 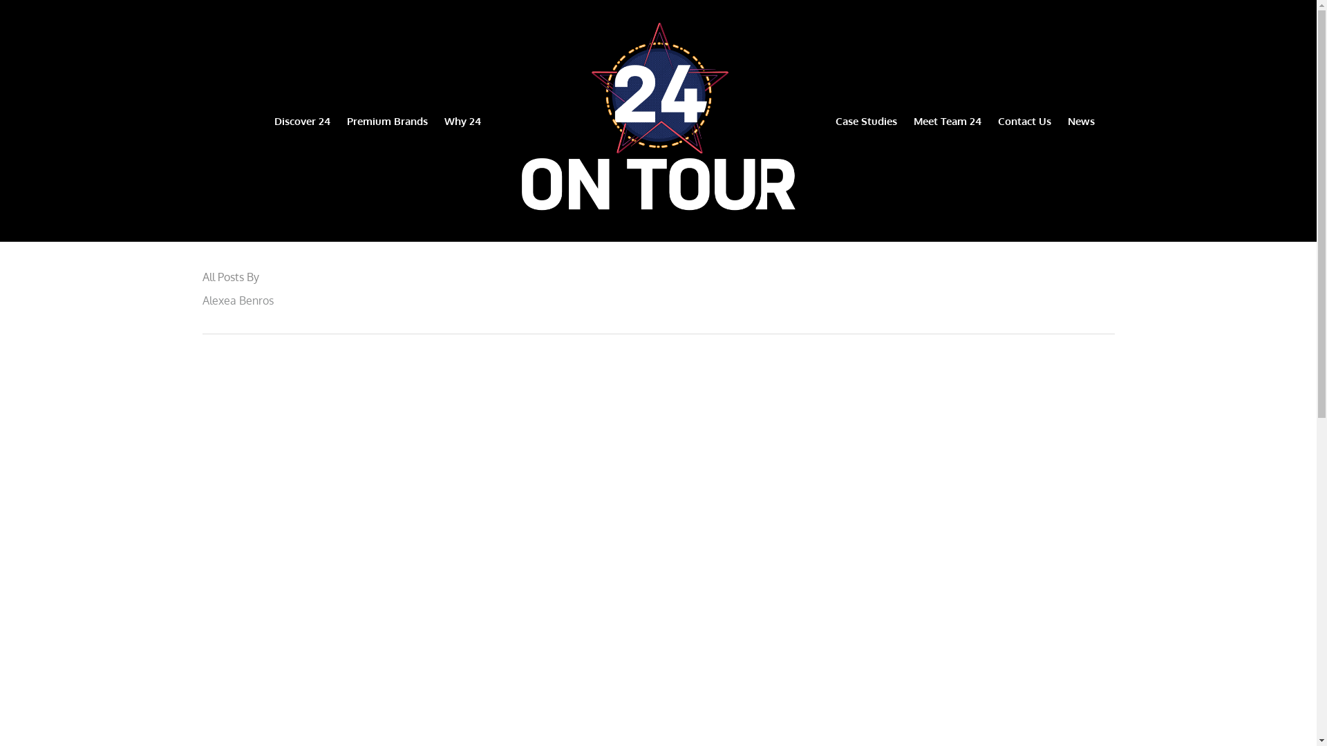 I want to click on Premium Brands, so click(x=387, y=120).